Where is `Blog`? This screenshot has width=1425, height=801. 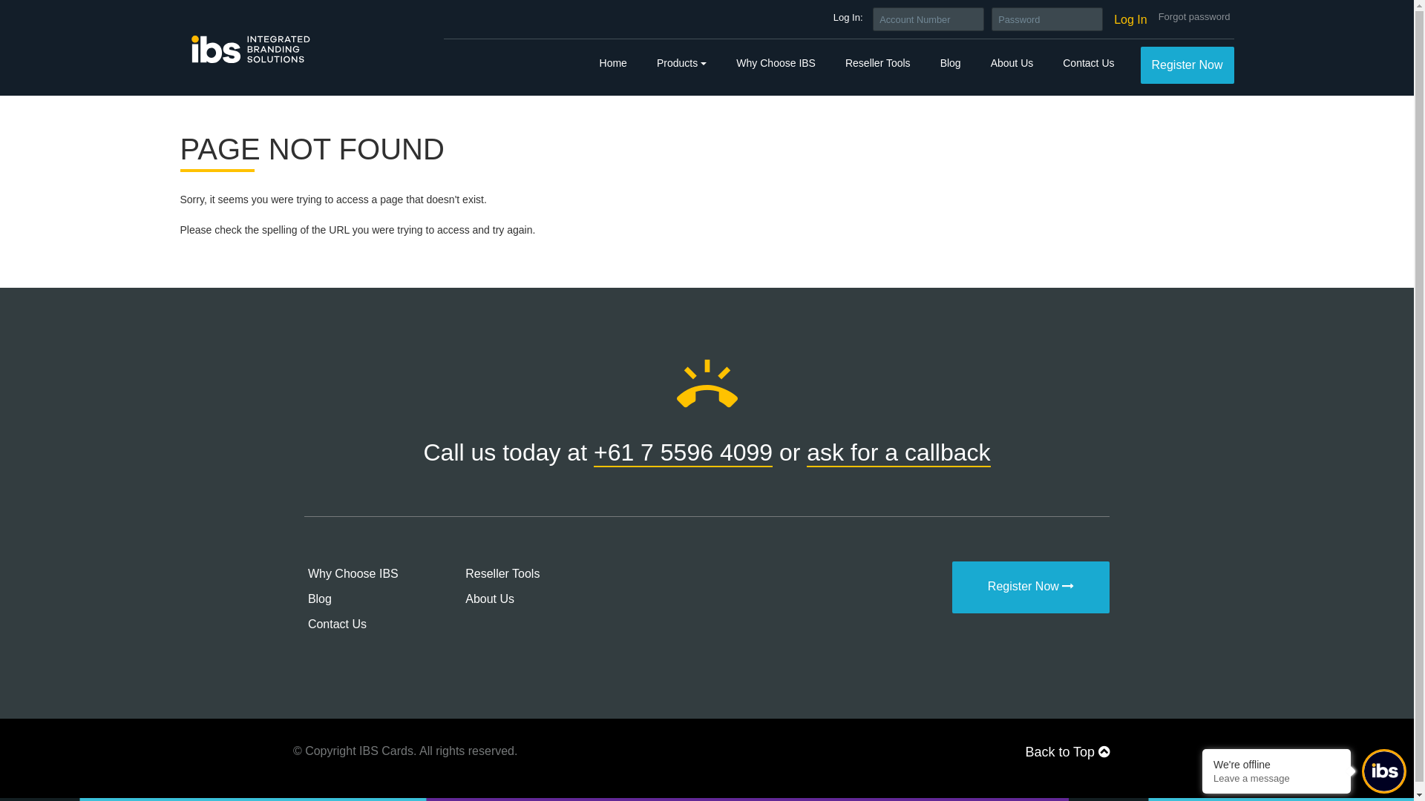 Blog is located at coordinates (320, 598).